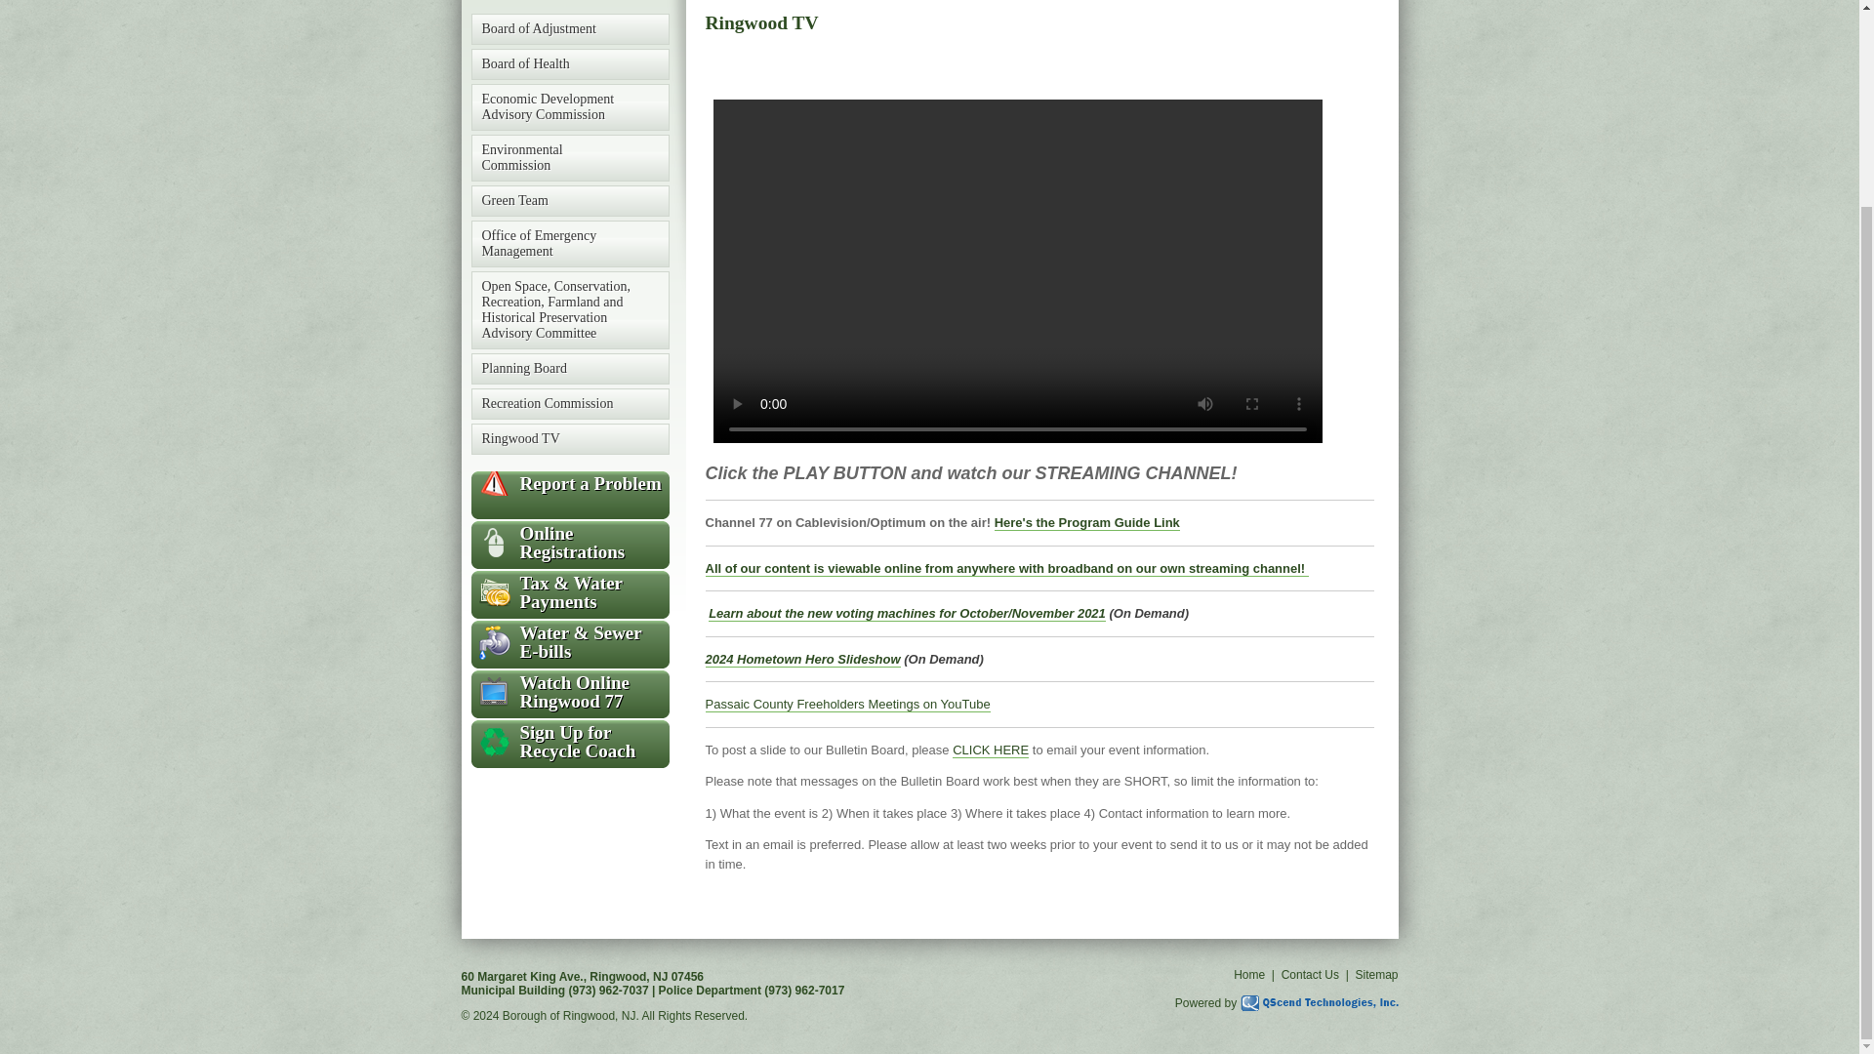 This screenshot has width=1874, height=1054. I want to click on Sitemap, so click(1376, 974).